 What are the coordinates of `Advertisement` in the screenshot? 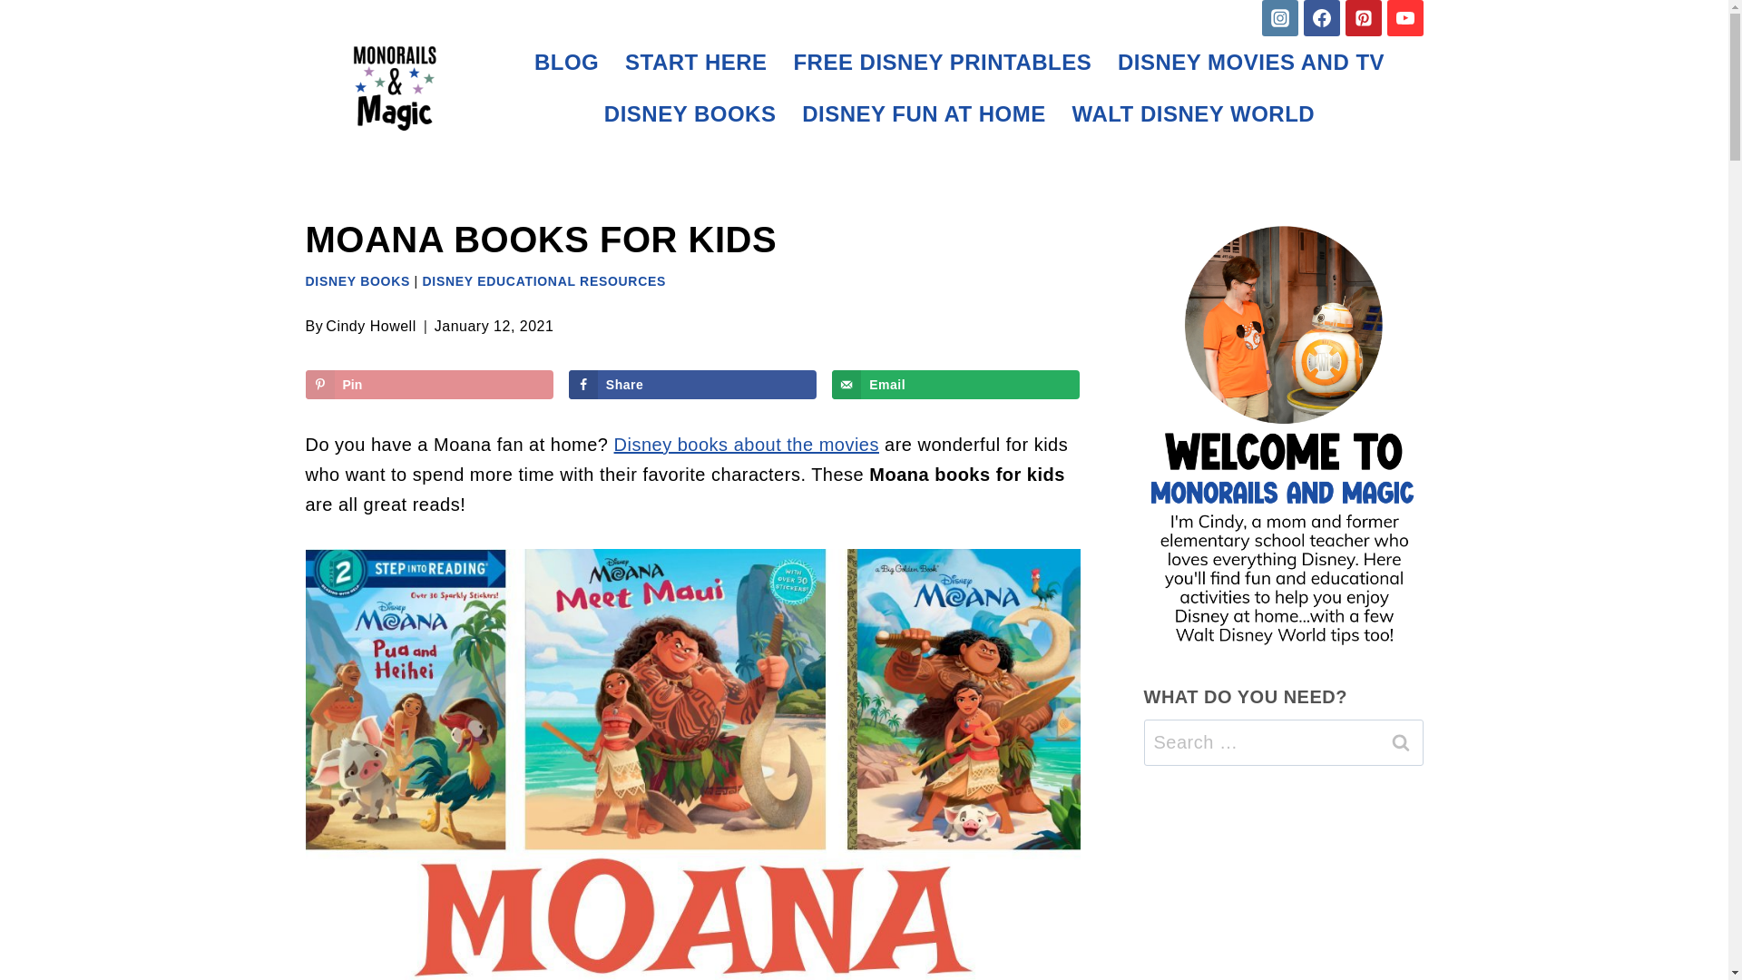 It's located at (1283, 886).